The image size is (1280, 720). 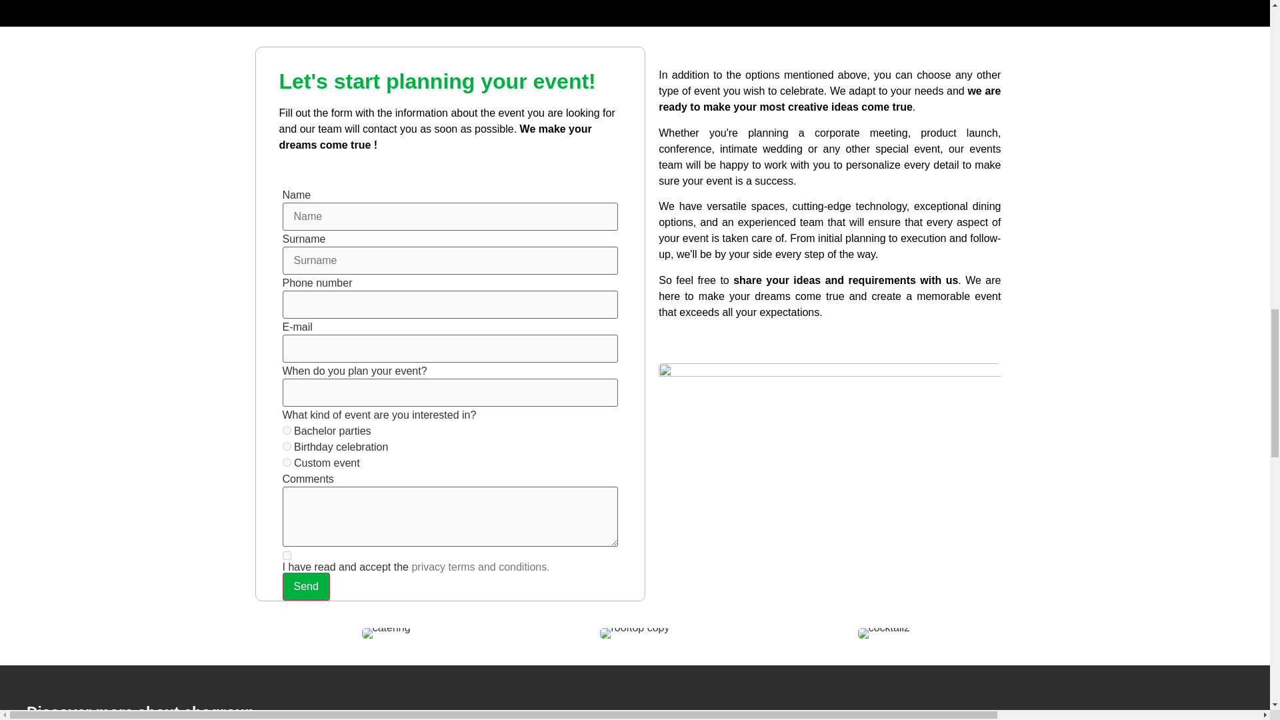 I want to click on Despedida de soltero, so click(x=287, y=431).